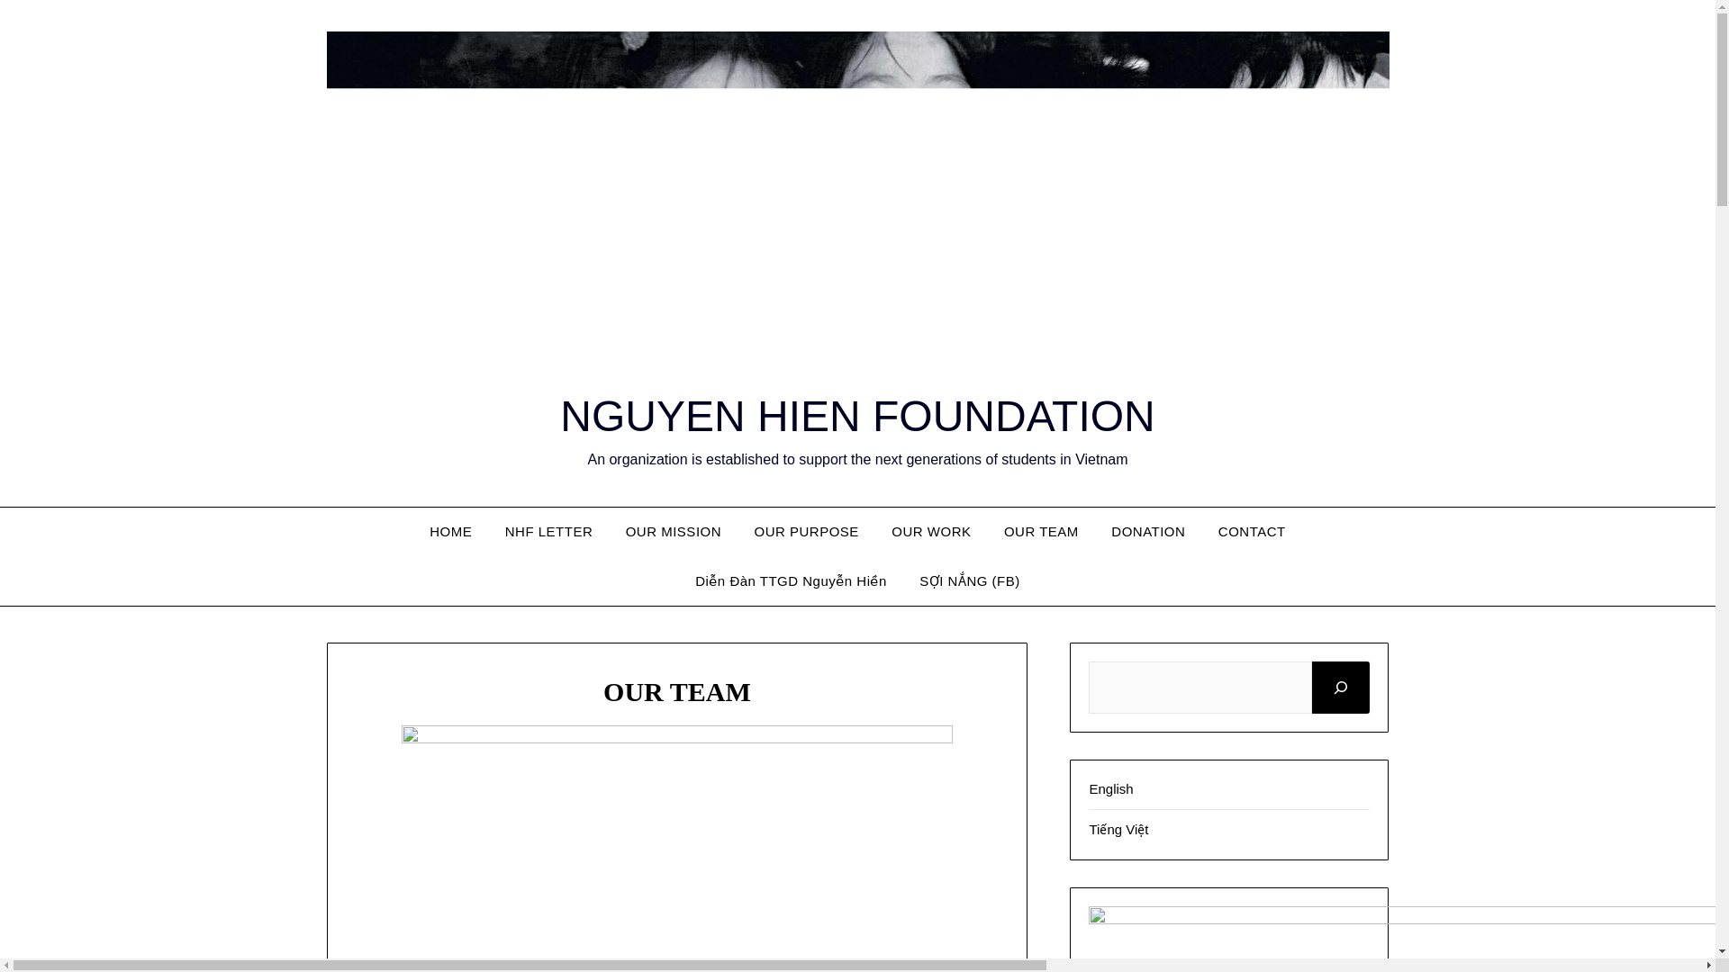  I want to click on CONTACT, so click(1252, 531).